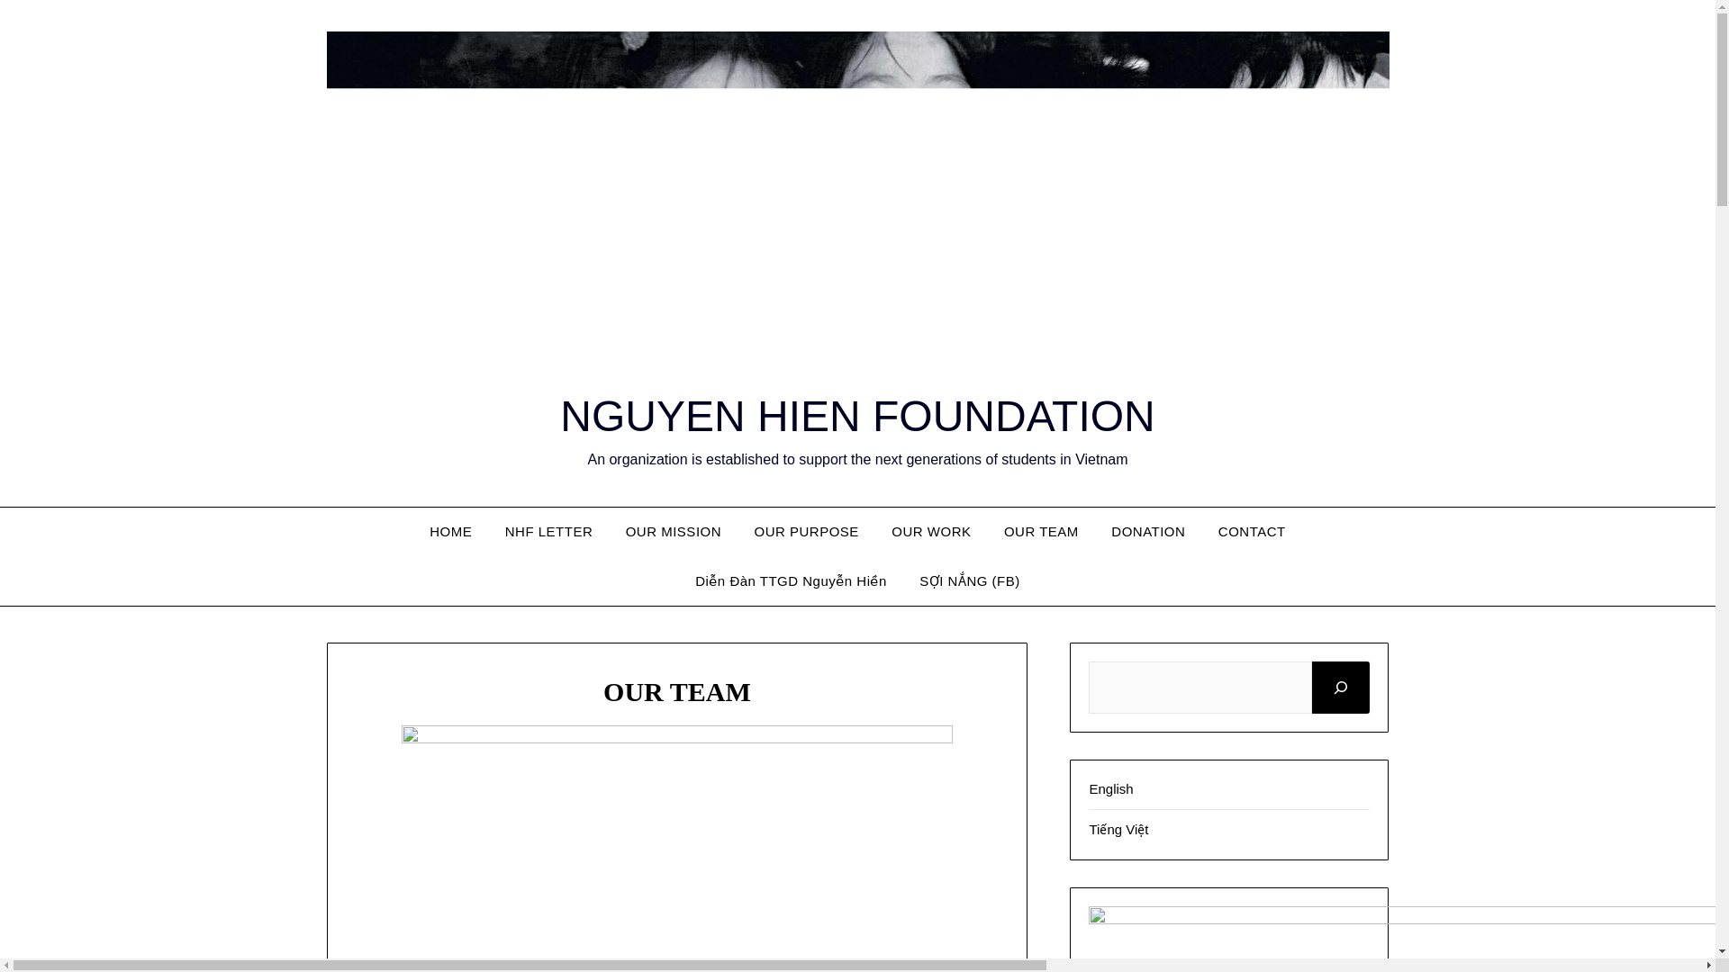  I want to click on CONTACT, so click(1252, 531).